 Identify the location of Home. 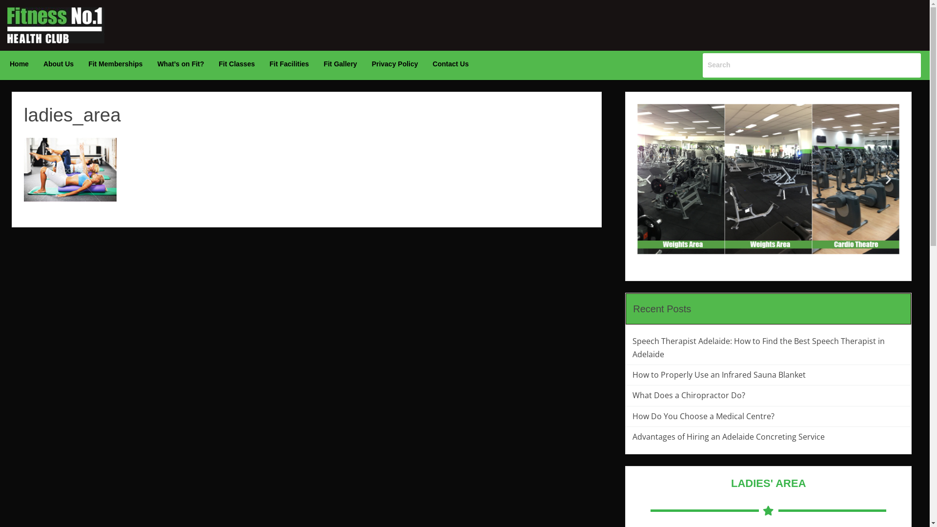
(20, 64).